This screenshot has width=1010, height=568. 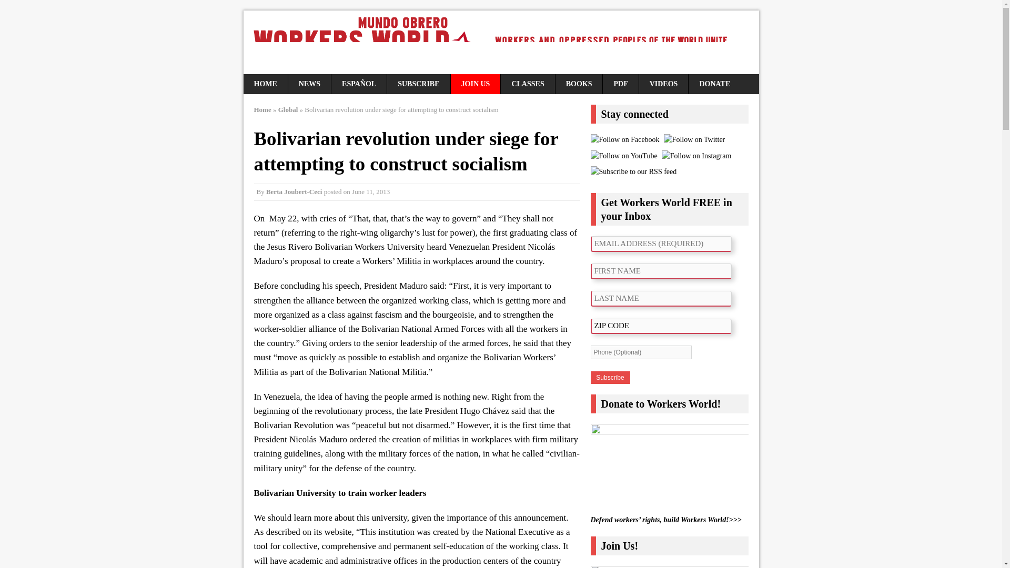 I want to click on Subscribe, so click(x=609, y=378).